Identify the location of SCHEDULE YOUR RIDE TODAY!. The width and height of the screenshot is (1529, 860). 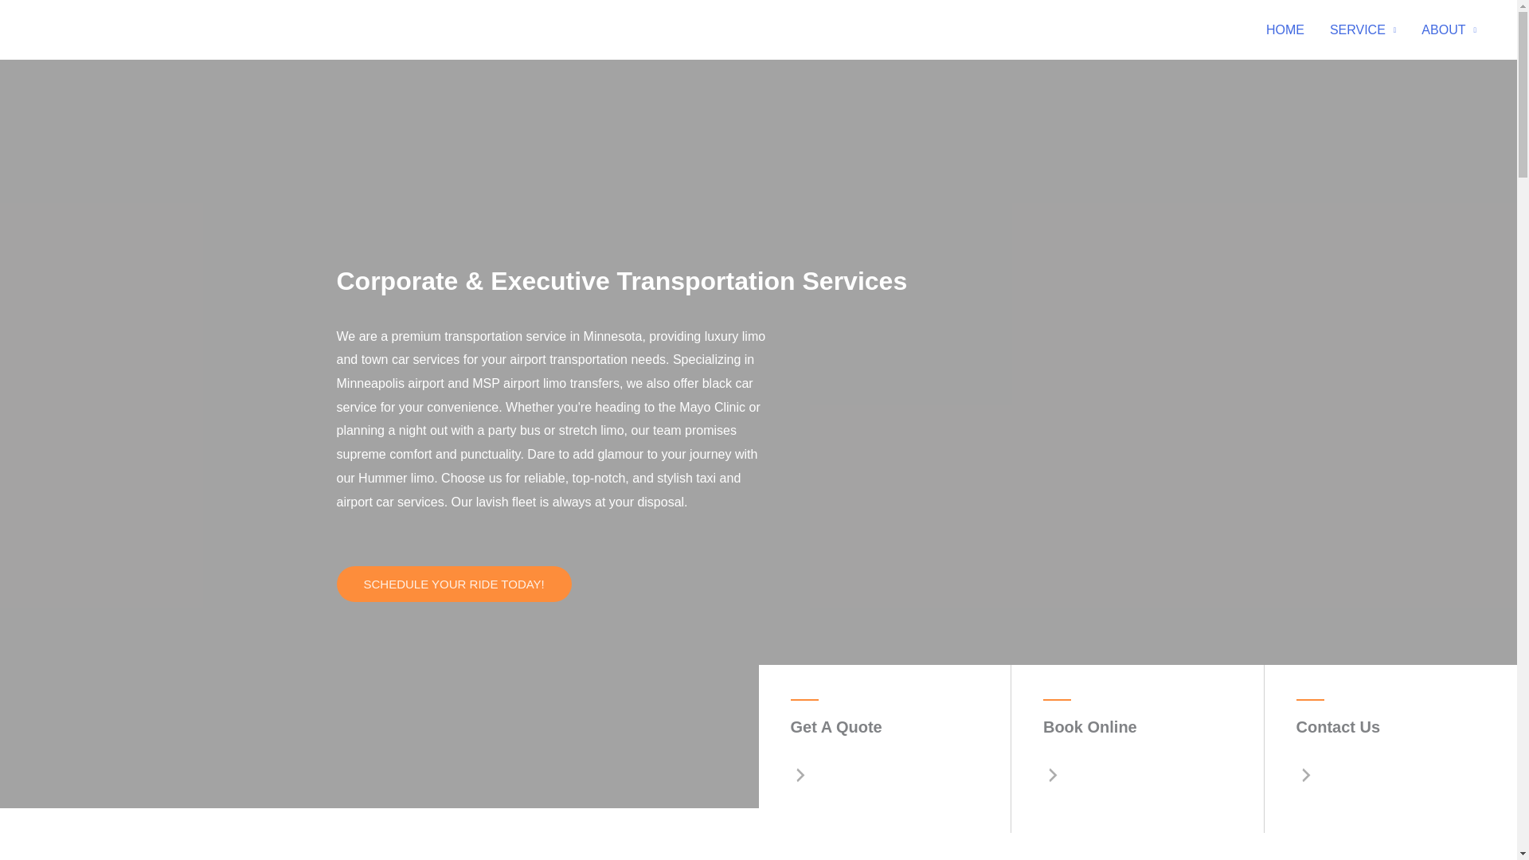
(453, 584).